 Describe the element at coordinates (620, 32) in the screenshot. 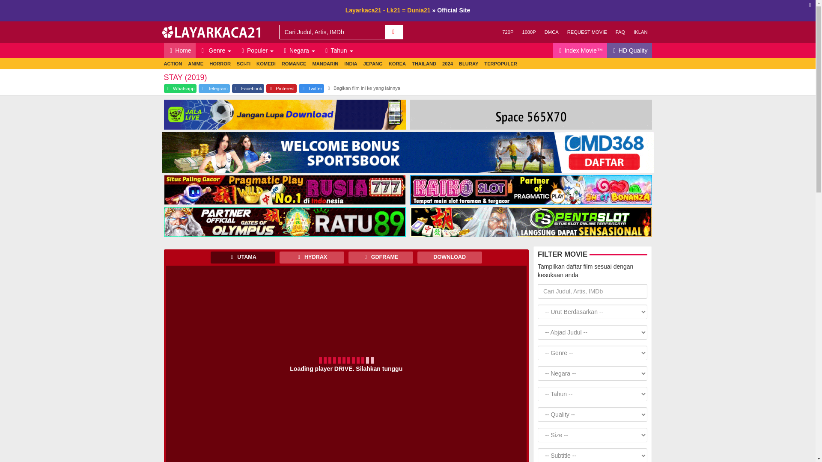

I see `FAQ` at that location.